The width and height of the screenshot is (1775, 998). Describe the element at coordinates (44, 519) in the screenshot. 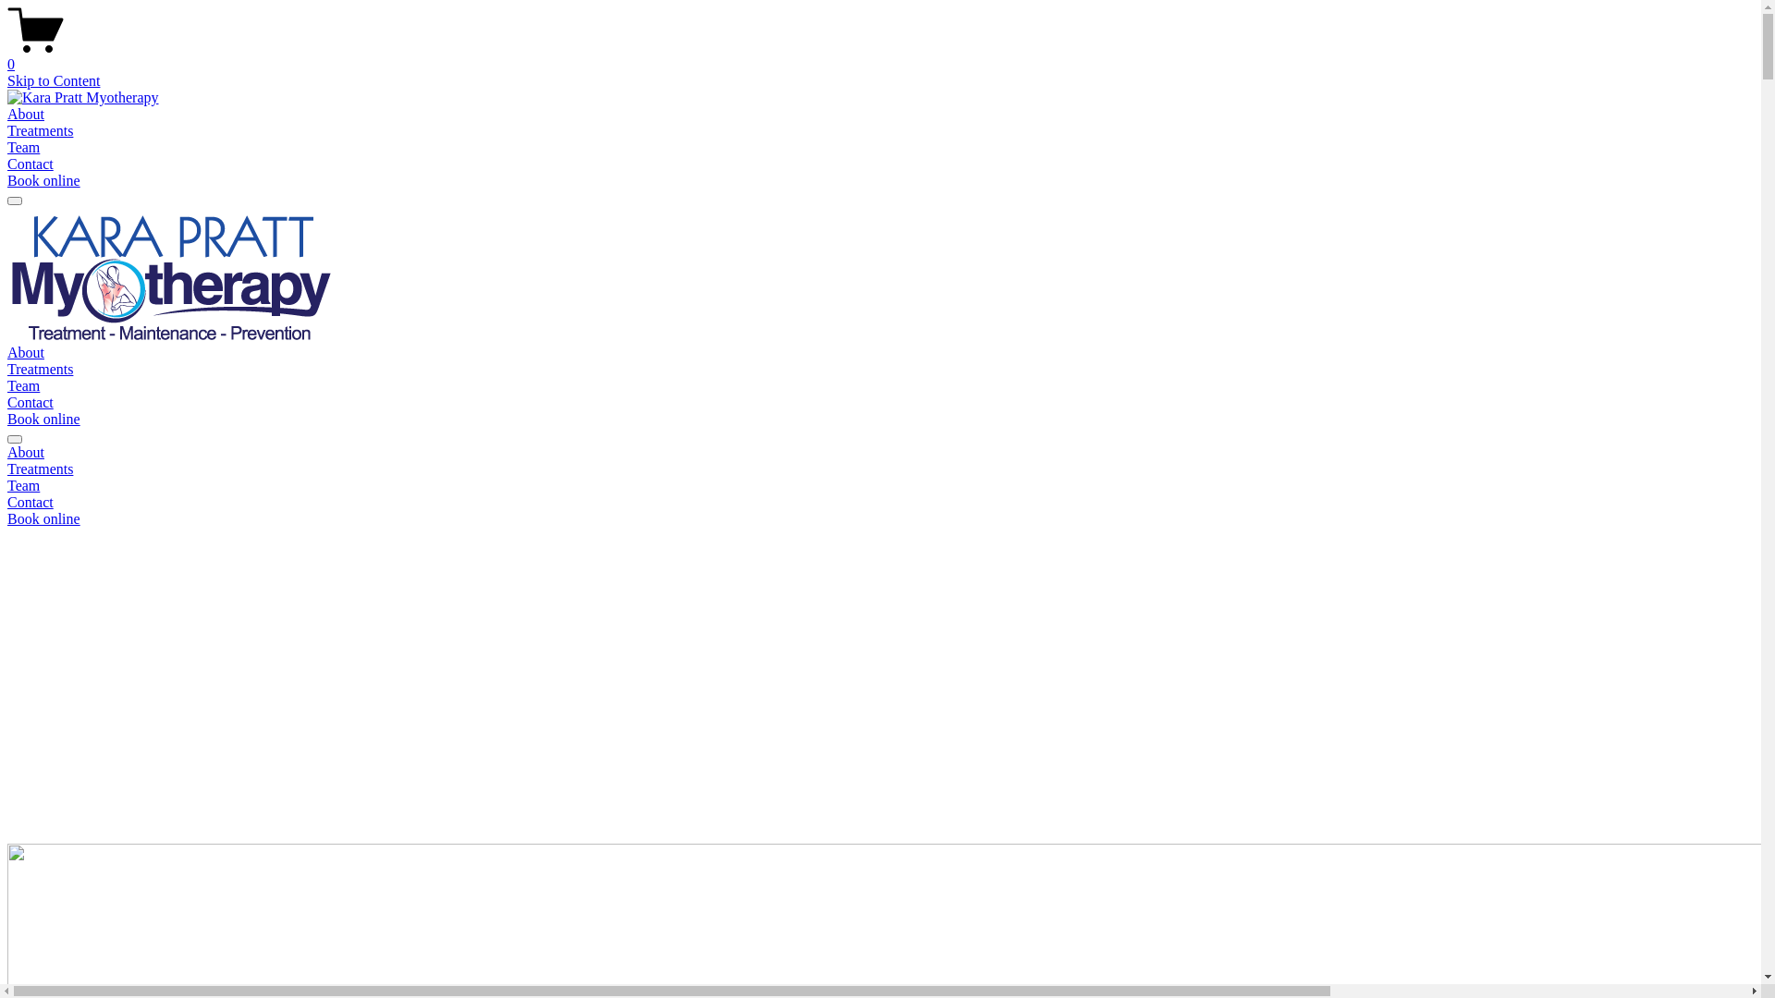

I see `Book online` at that location.